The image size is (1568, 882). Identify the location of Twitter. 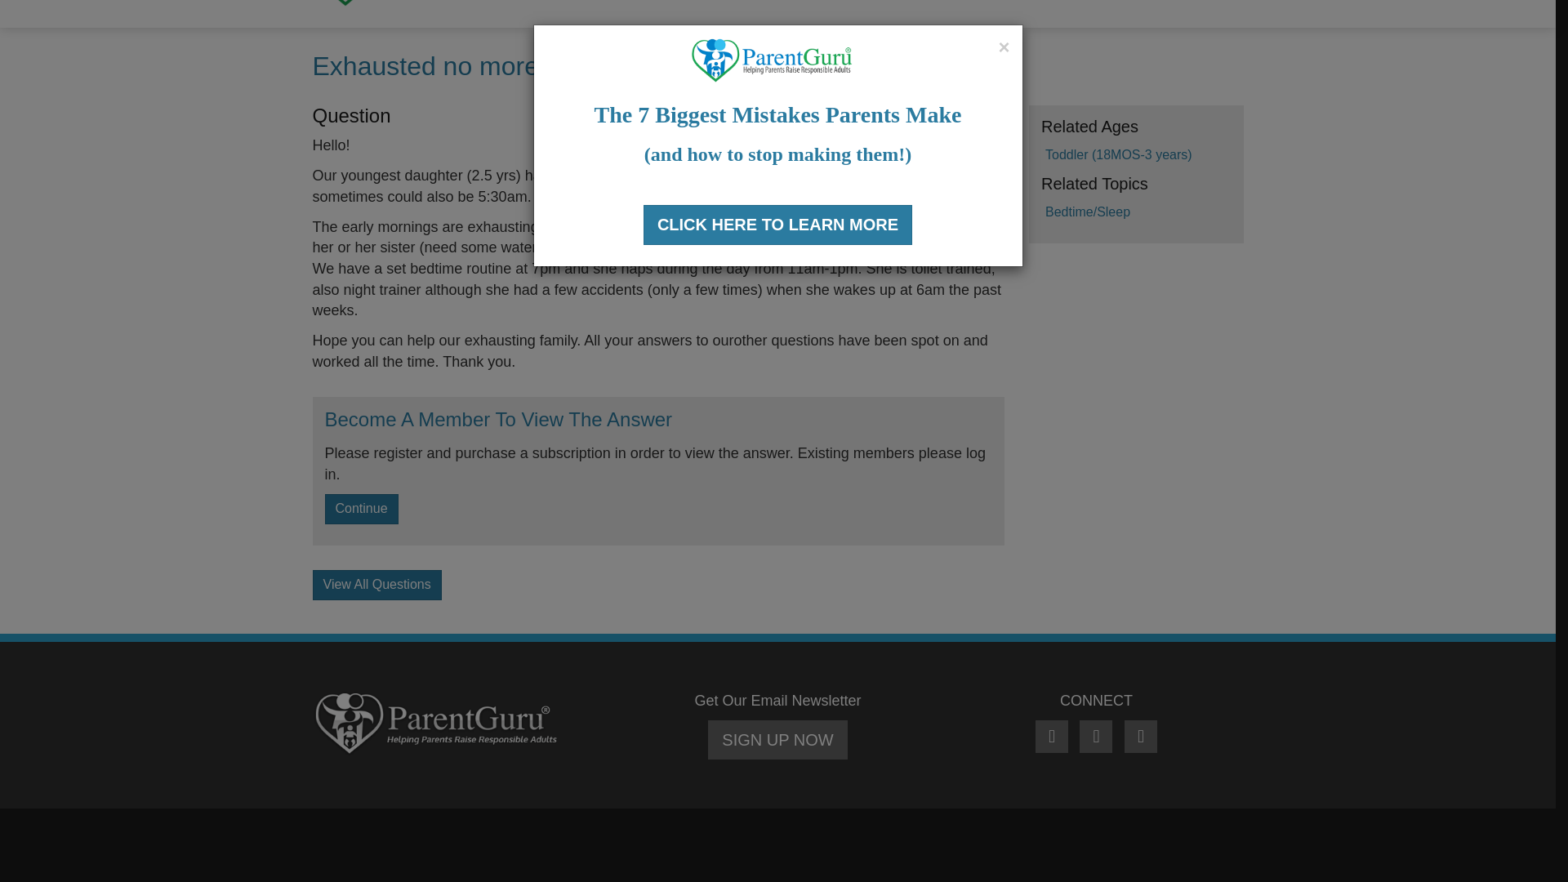
(1098, 737).